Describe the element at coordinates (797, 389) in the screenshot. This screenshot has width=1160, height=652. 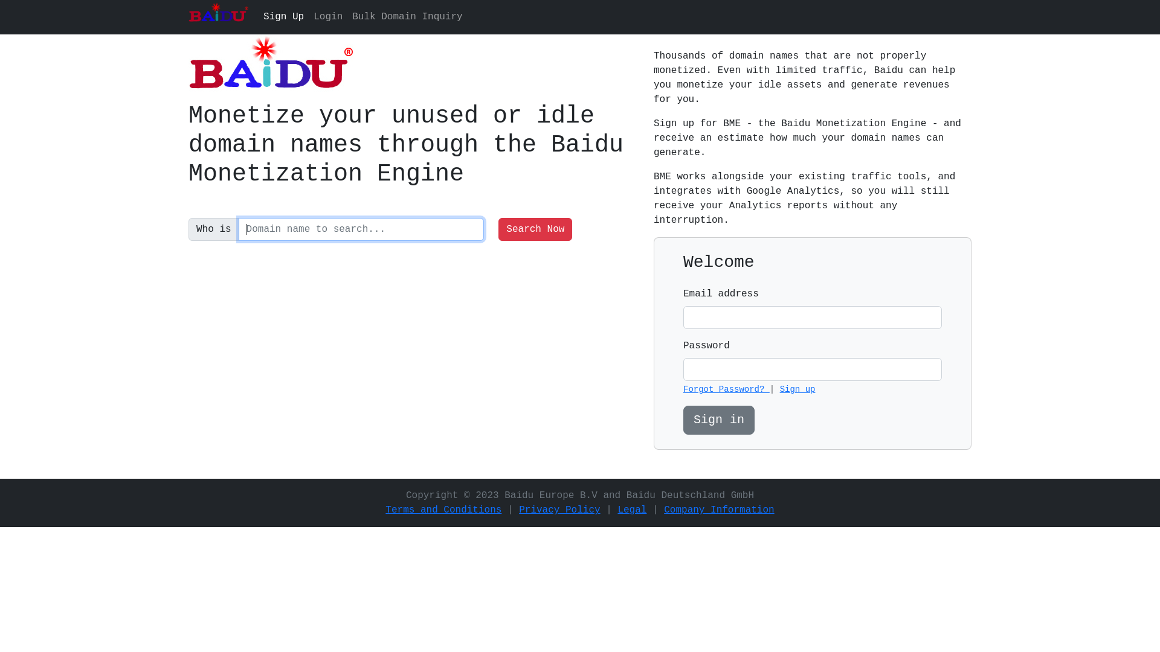
I see `Sign up` at that location.